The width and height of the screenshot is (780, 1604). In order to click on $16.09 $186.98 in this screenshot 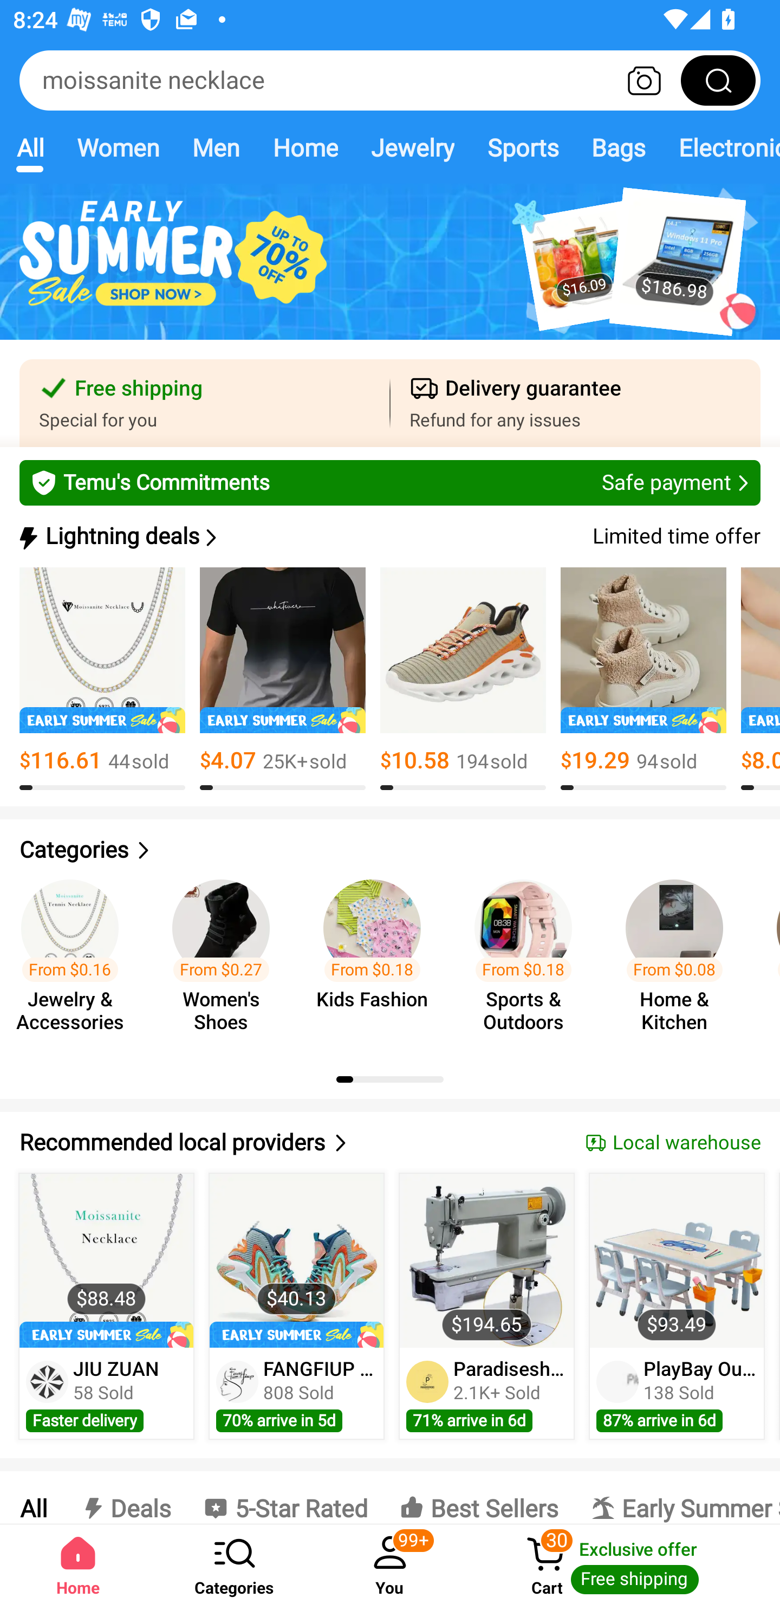, I will do `click(390, 272)`.